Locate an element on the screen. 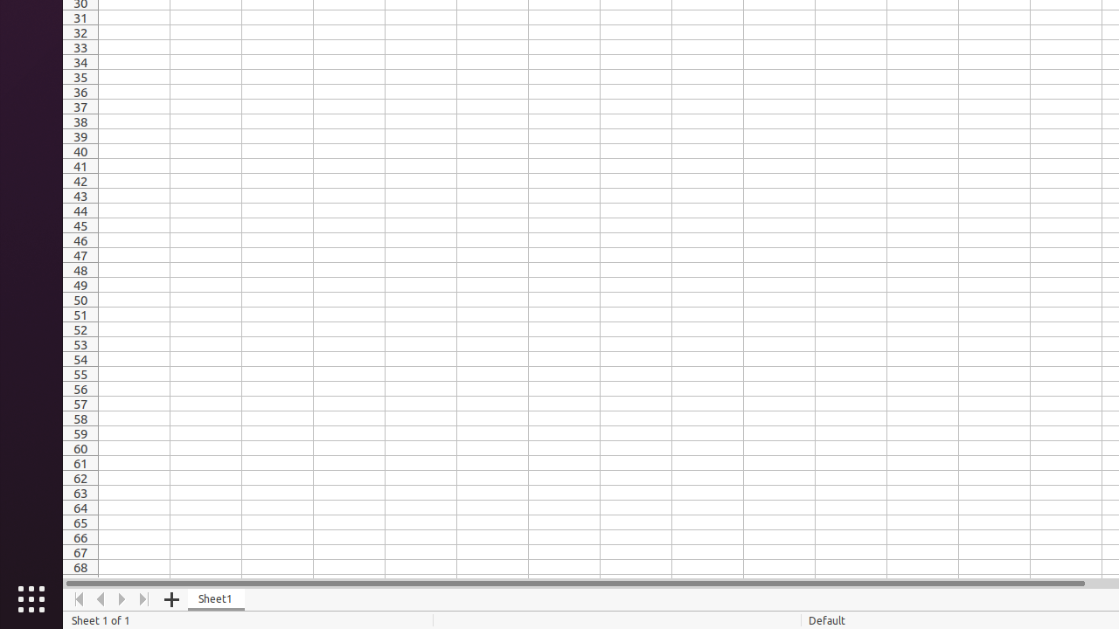 The image size is (1119, 629). Sheet1 is located at coordinates (217, 599).